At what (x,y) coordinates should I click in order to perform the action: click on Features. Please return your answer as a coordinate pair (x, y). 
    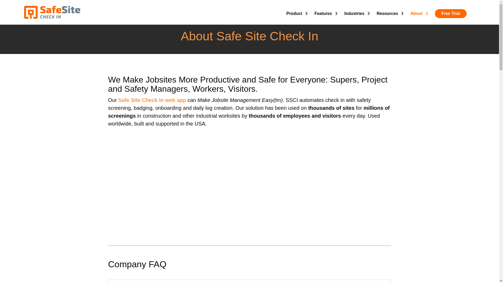
    Looking at the image, I should click on (326, 18).